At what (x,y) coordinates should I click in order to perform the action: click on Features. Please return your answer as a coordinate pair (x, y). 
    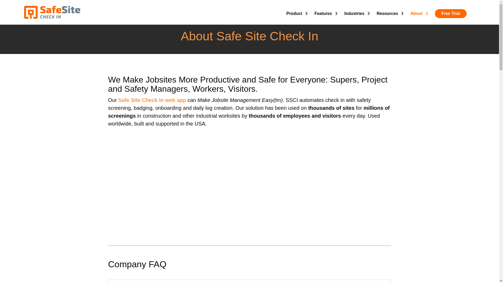
    Looking at the image, I should click on (326, 18).